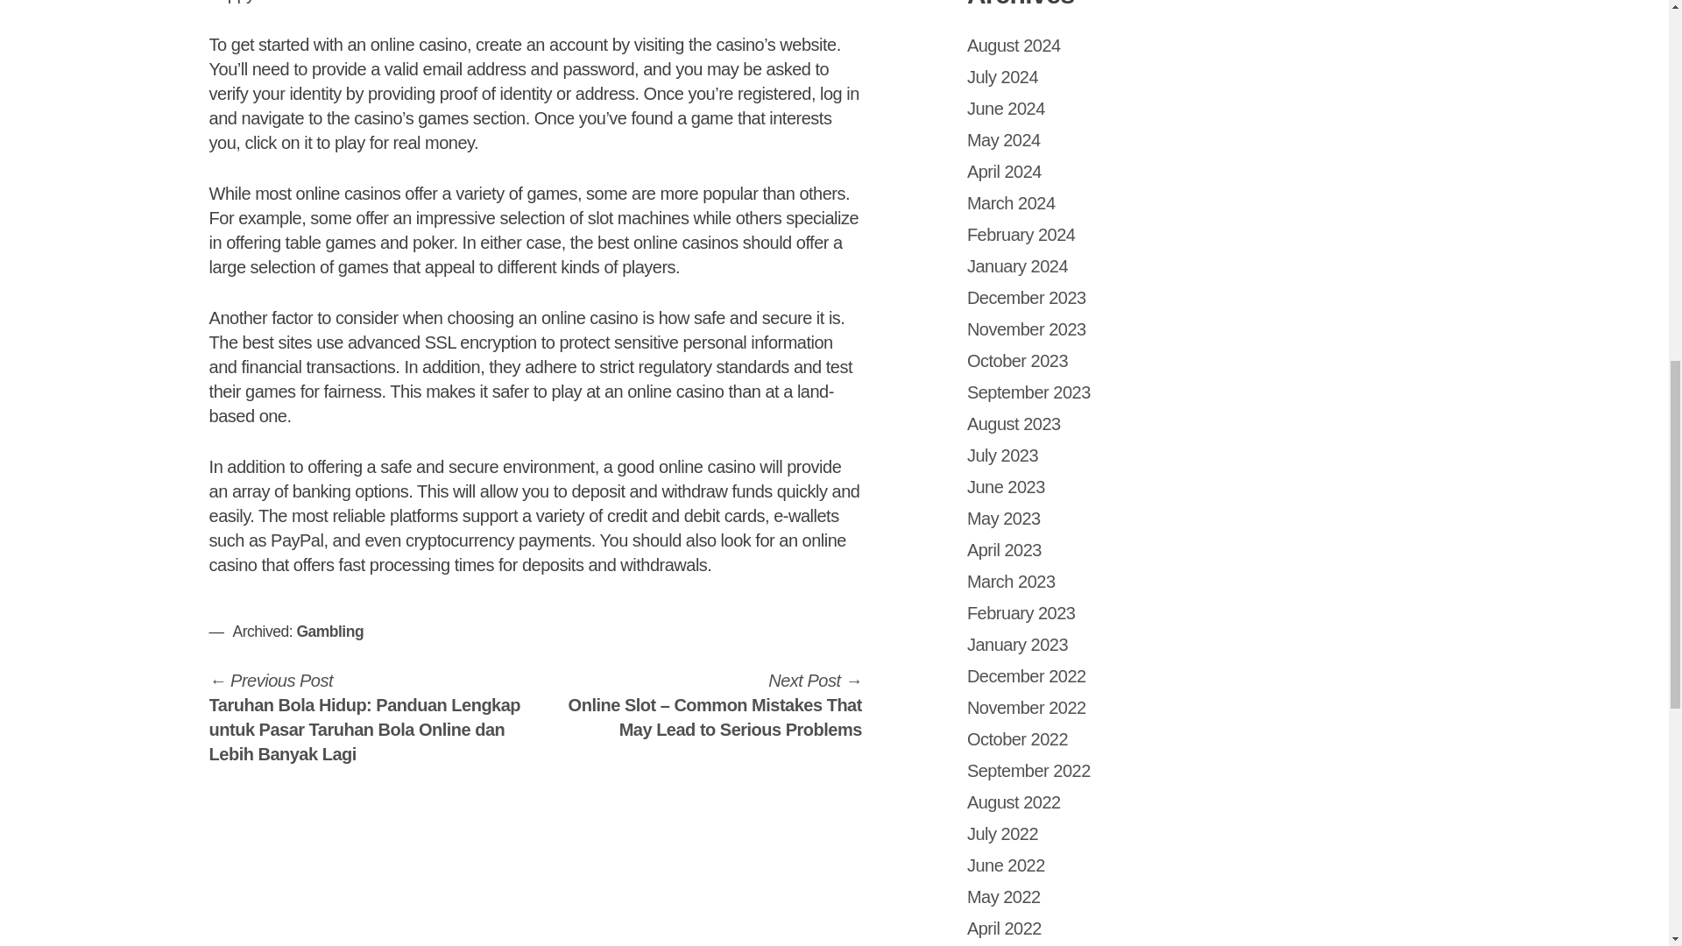 The height and width of the screenshot is (946, 1682). I want to click on April 2023, so click(1004, 550).